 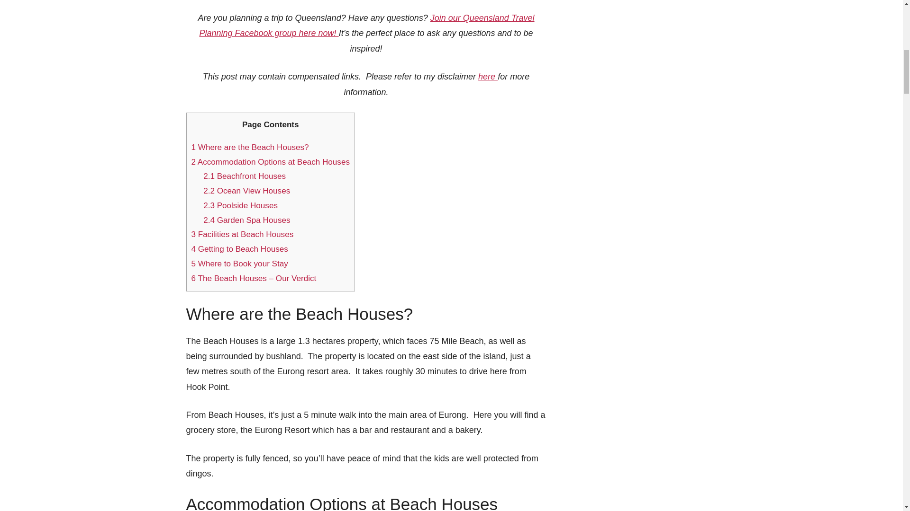 What do you see at coordinates (250, 147) in the screenshot?
I see `1 Where are the Beach Houses?` at bounding box center [250, 147].